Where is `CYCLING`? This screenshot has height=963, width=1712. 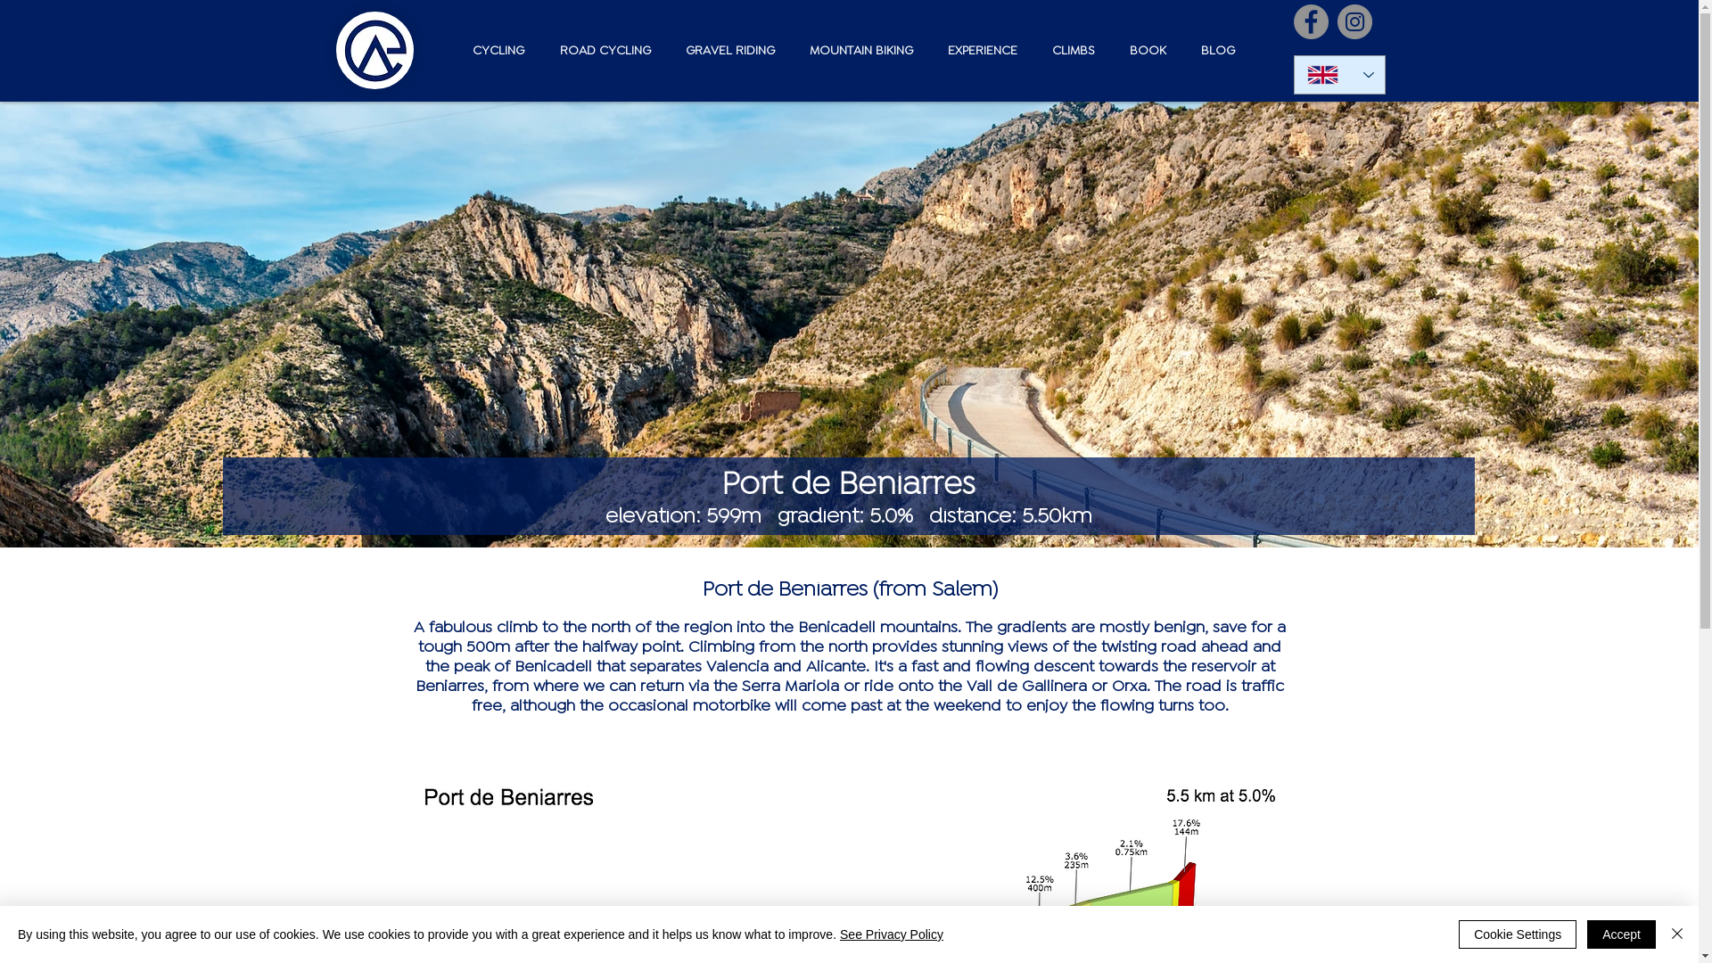 CYCLING is located at coordinates (493, 51).